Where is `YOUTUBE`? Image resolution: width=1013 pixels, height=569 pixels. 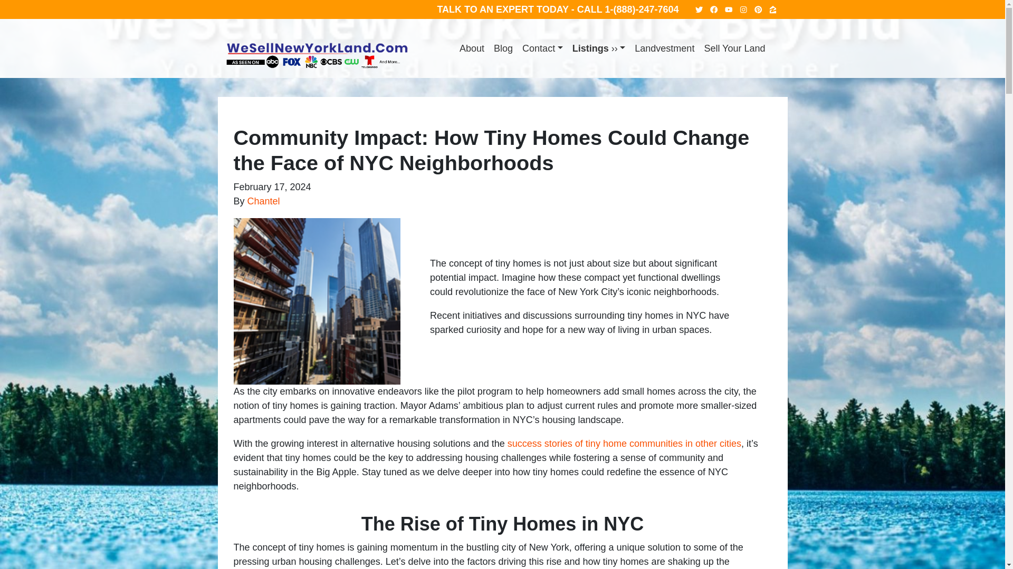
YOUTUBE is located at coordinates (729, 9).